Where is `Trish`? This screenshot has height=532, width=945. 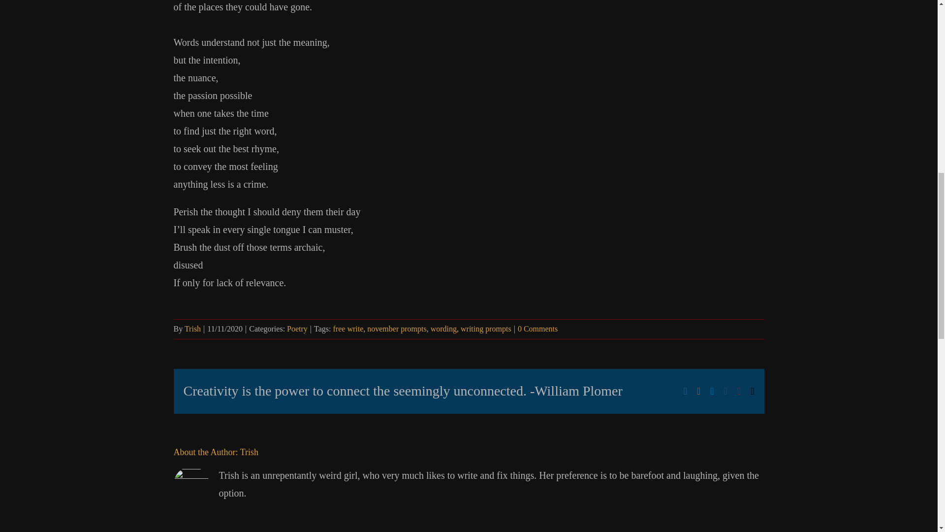 Trish is located at coordinates (249, 452).